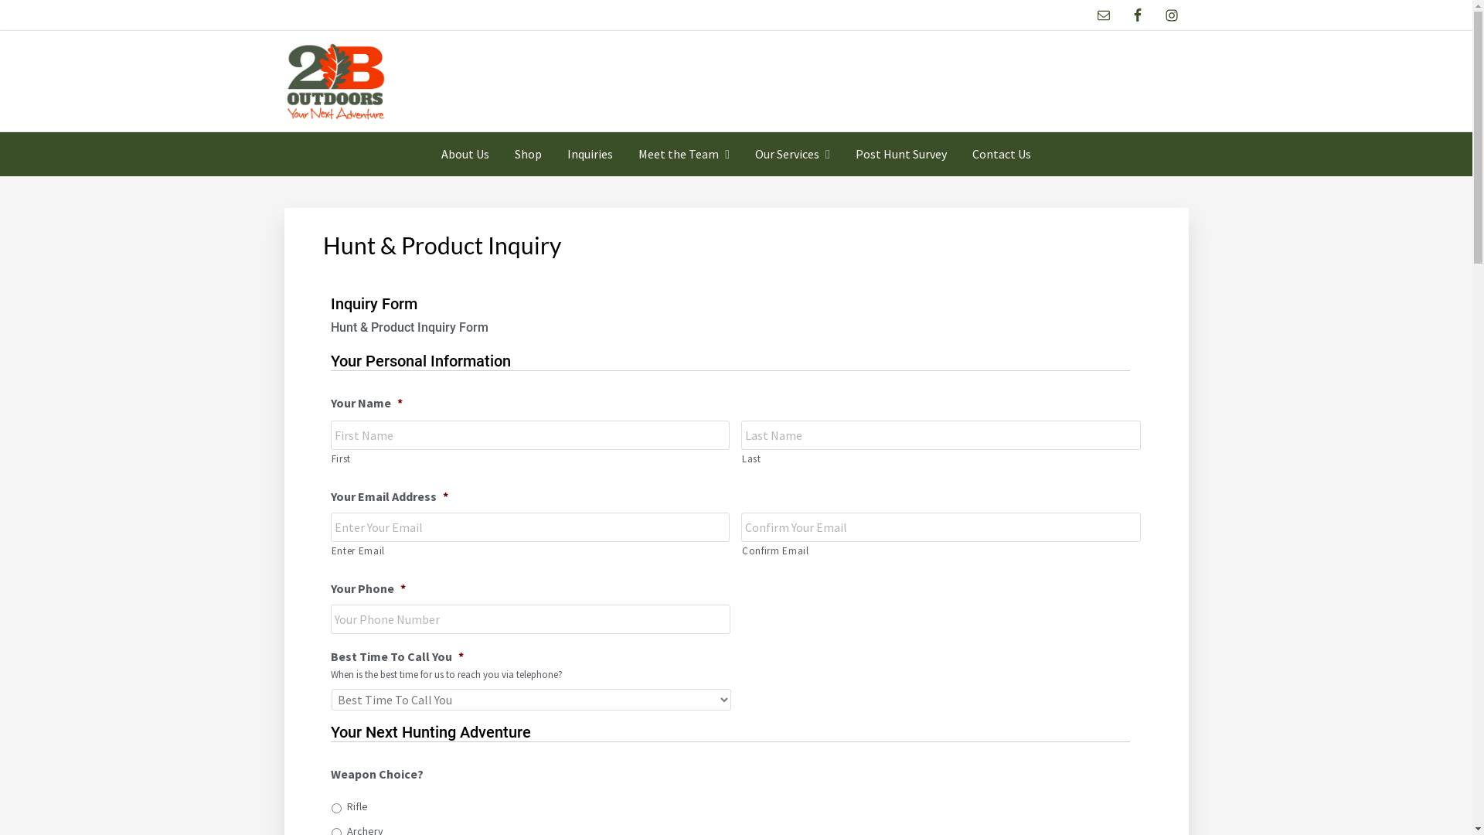 The image size is (1484, 835). What do you see at coordinates (0, 0) in the screenshot?
I see `Skip to main content` at bounding box center [0, 0].